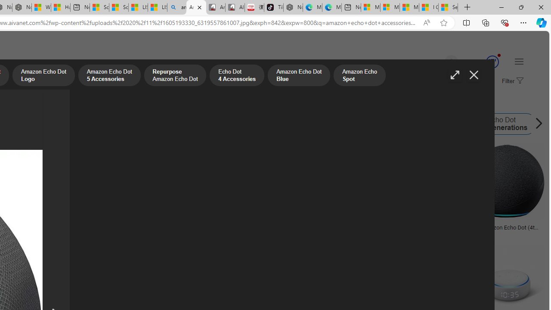 This screenshot has width=551, height=310. I want to click on I Gained 20 Pounds of Muscle in 30 Days! | Watch, so click(429, 8).